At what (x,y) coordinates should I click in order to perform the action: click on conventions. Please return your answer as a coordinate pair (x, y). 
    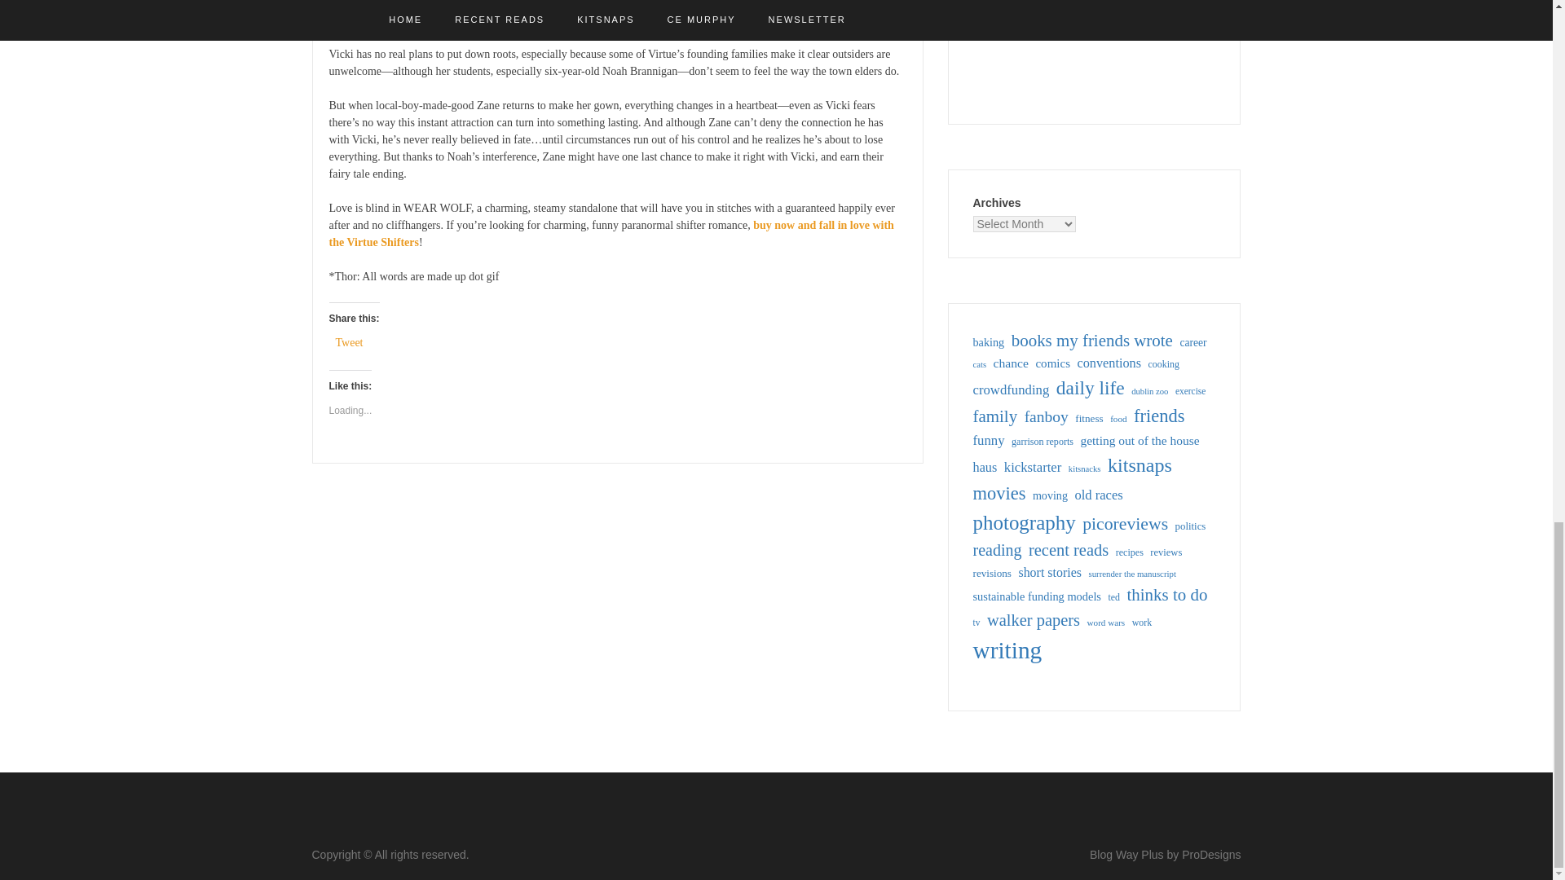
    Looking at the image, I should click on (1110, 363).